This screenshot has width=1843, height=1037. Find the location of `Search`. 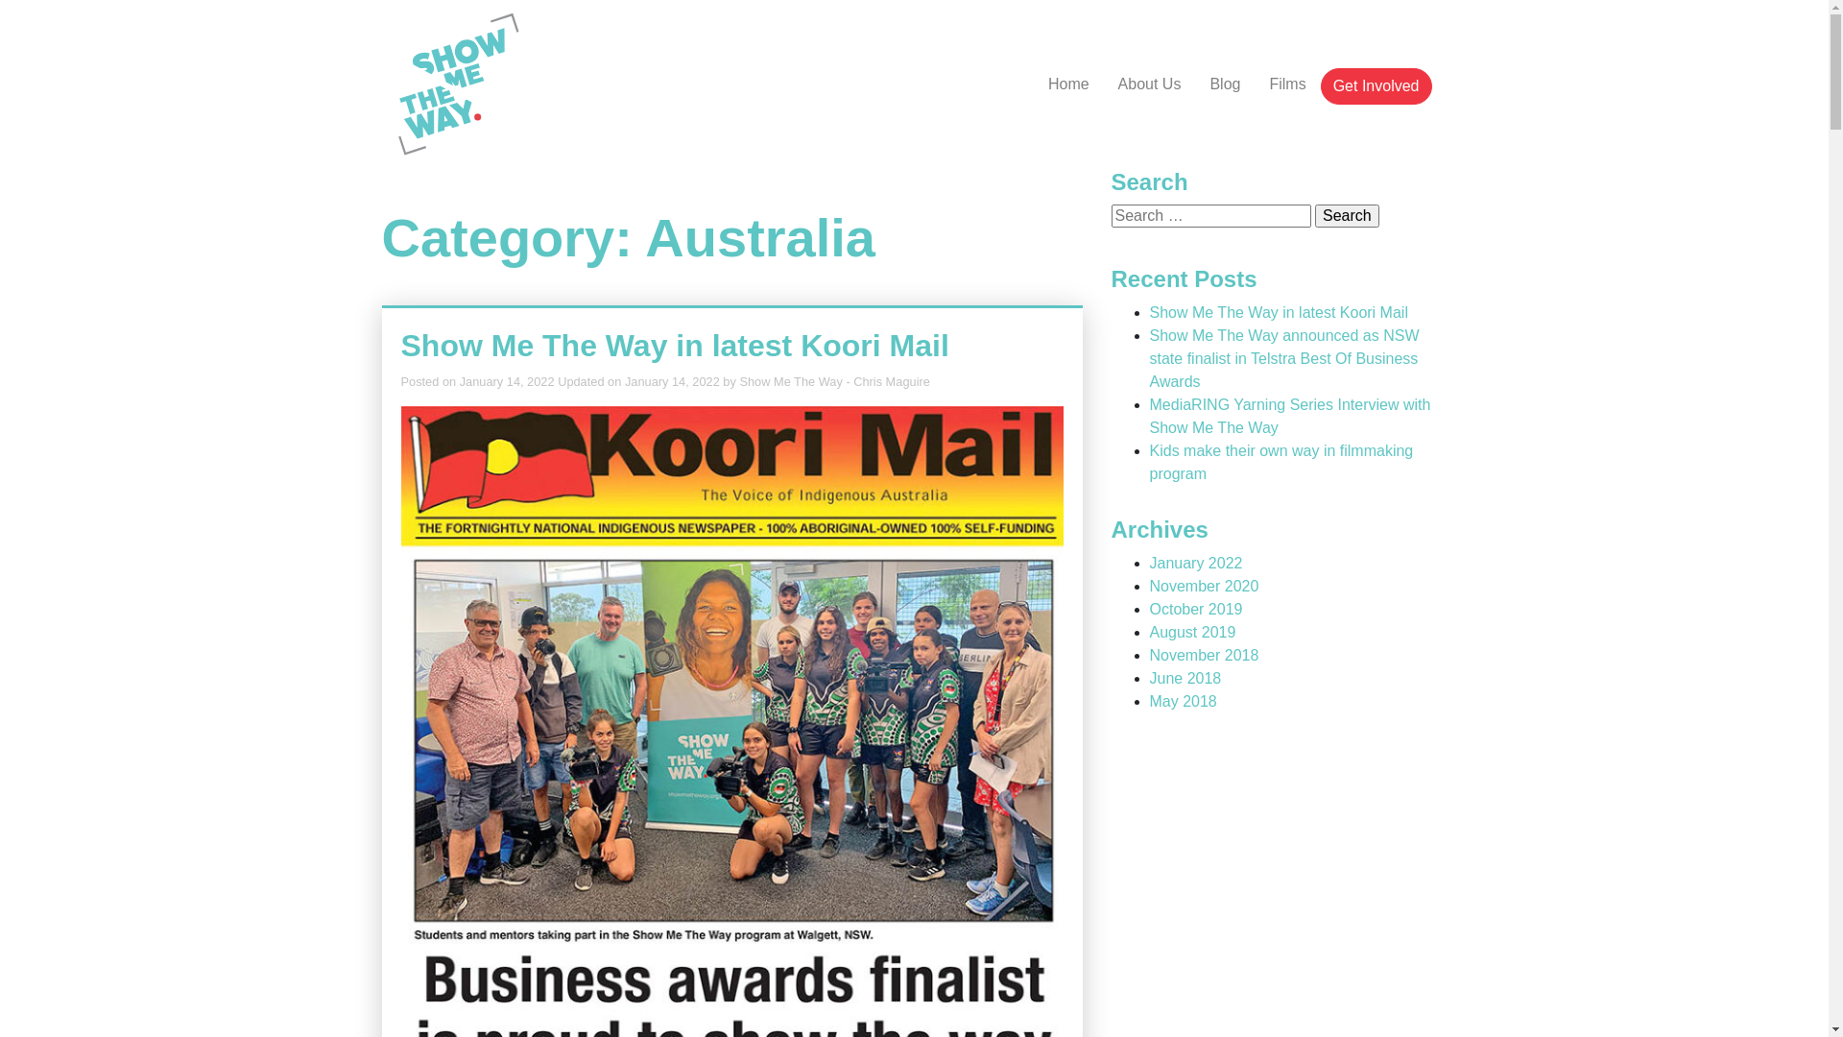

Search is located at coordinates (1348, 216).